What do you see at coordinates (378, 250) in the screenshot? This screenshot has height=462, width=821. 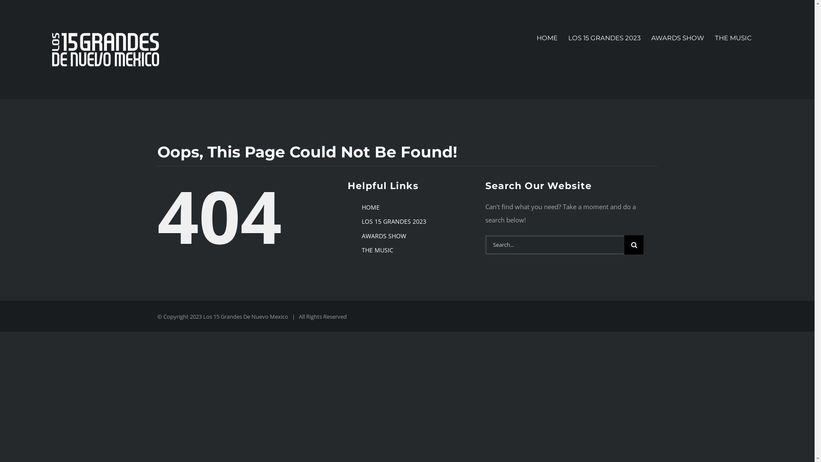 I see `THE MUSIC` at bounding box center [378, 250].